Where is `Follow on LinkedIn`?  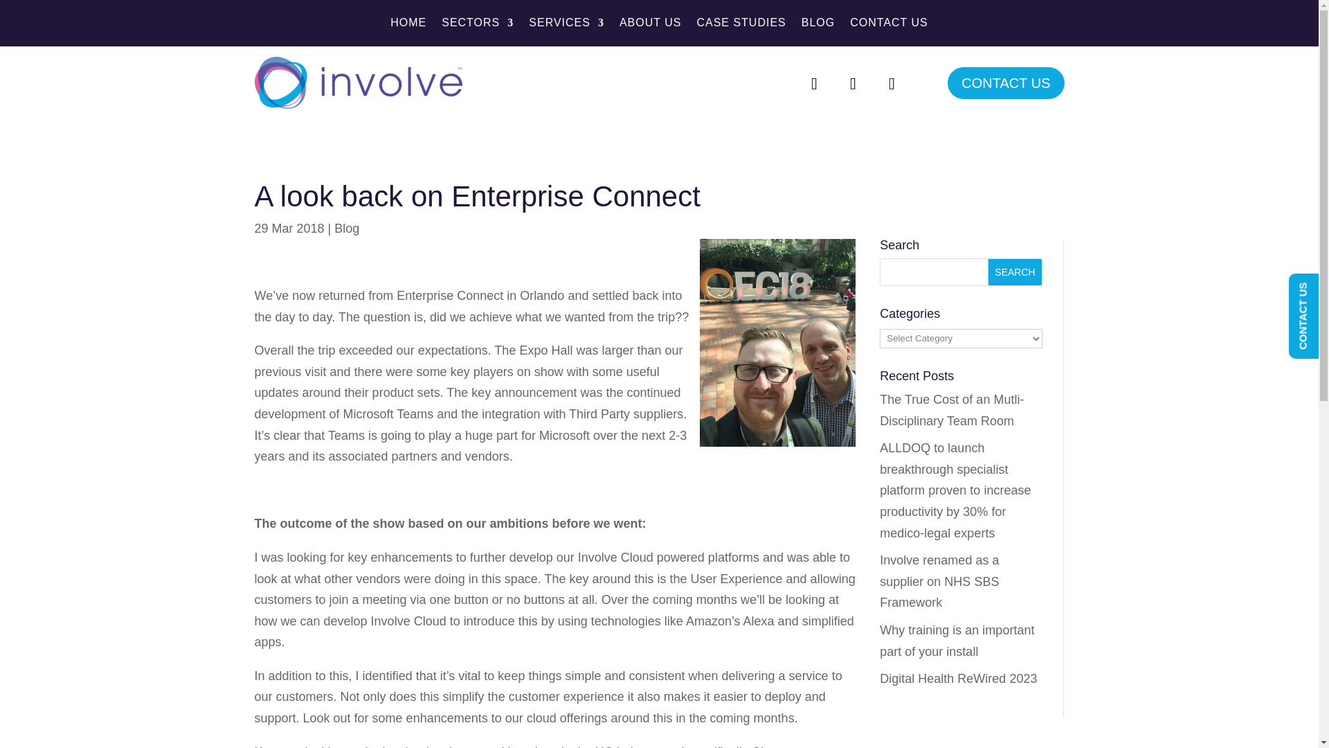
Follow on LinkedIn is located at coordinates (891, 83).